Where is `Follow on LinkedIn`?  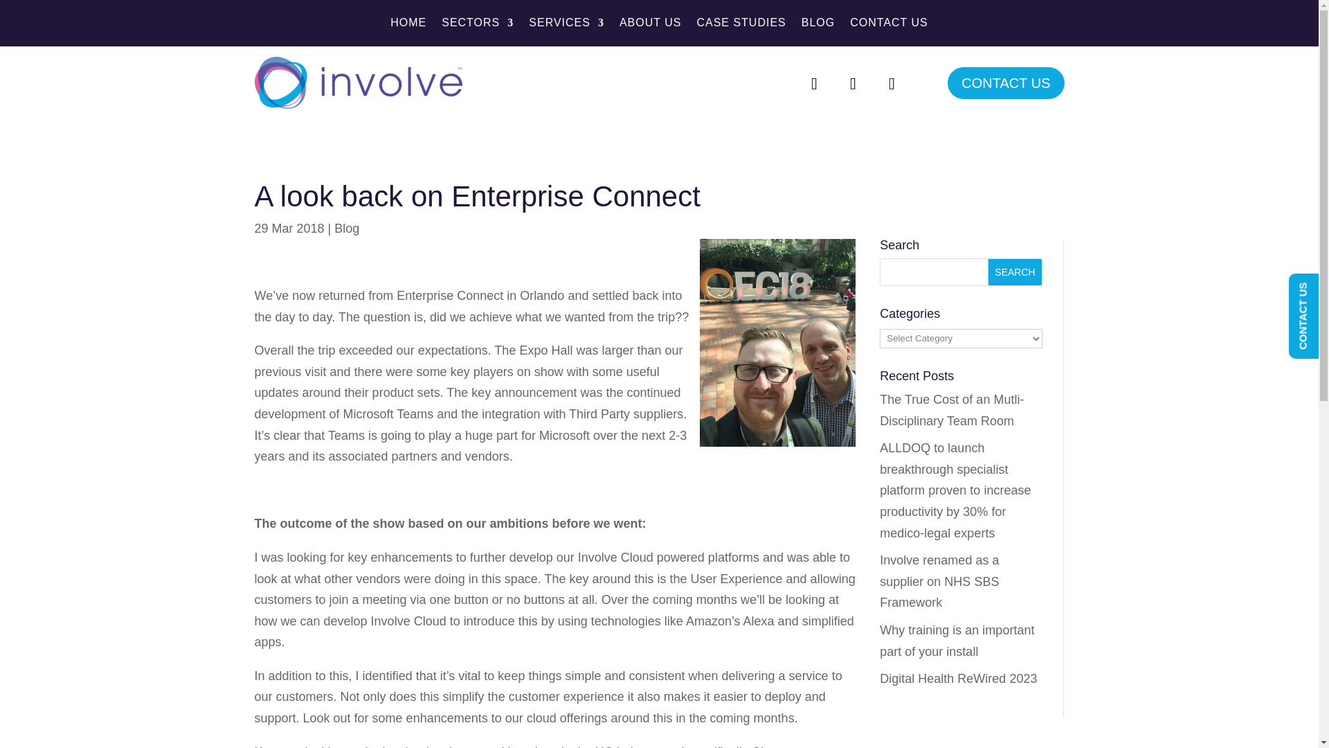
Follow on LinkedIn is located at coordinates (891, 83).